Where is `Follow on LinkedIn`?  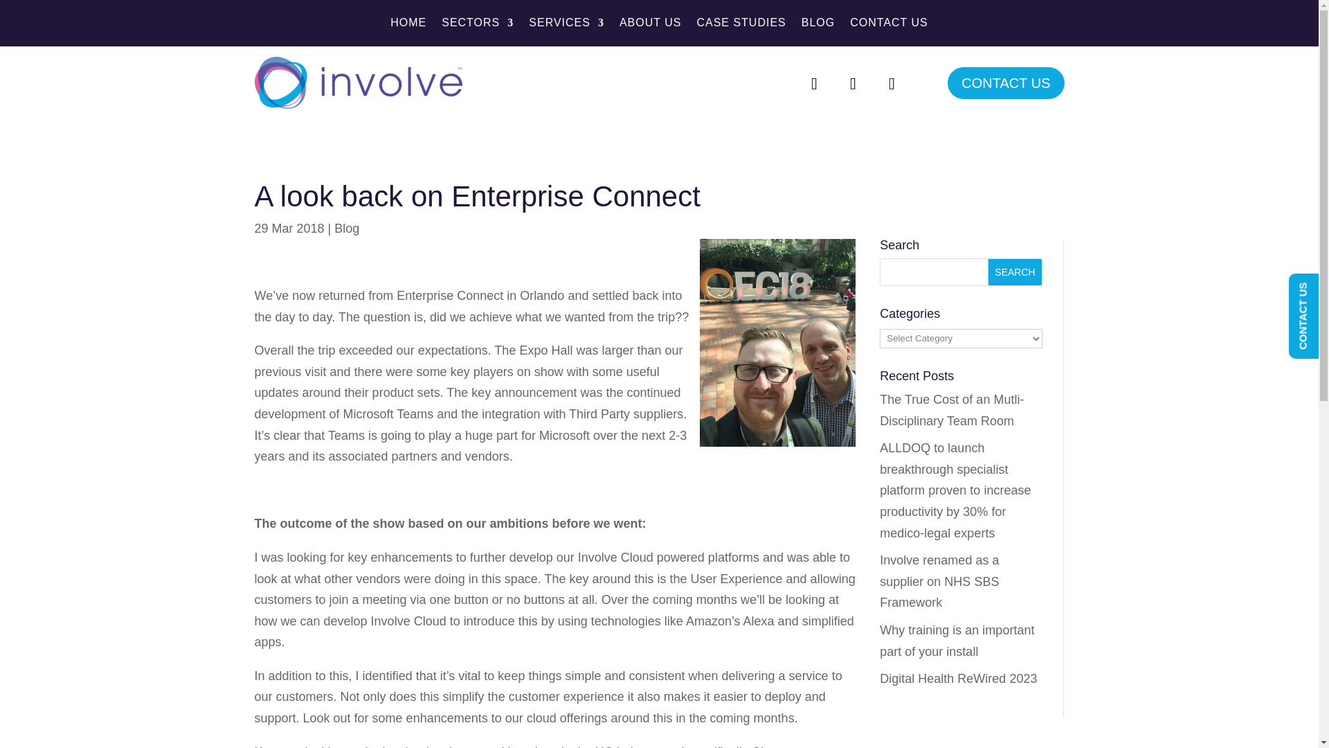
Follow on LinkedIn is located at coordinates (891, 83).